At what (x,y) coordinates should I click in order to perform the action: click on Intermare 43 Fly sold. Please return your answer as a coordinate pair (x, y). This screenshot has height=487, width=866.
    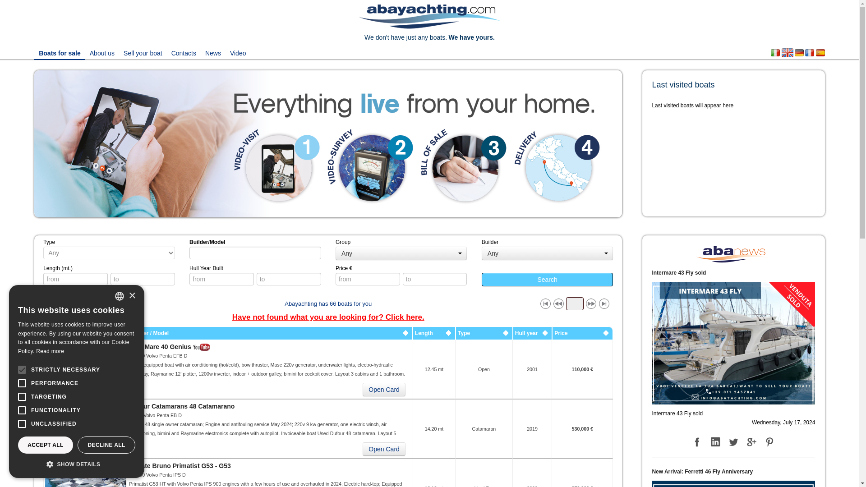
    Looking at the image, I should click on (733, 342).